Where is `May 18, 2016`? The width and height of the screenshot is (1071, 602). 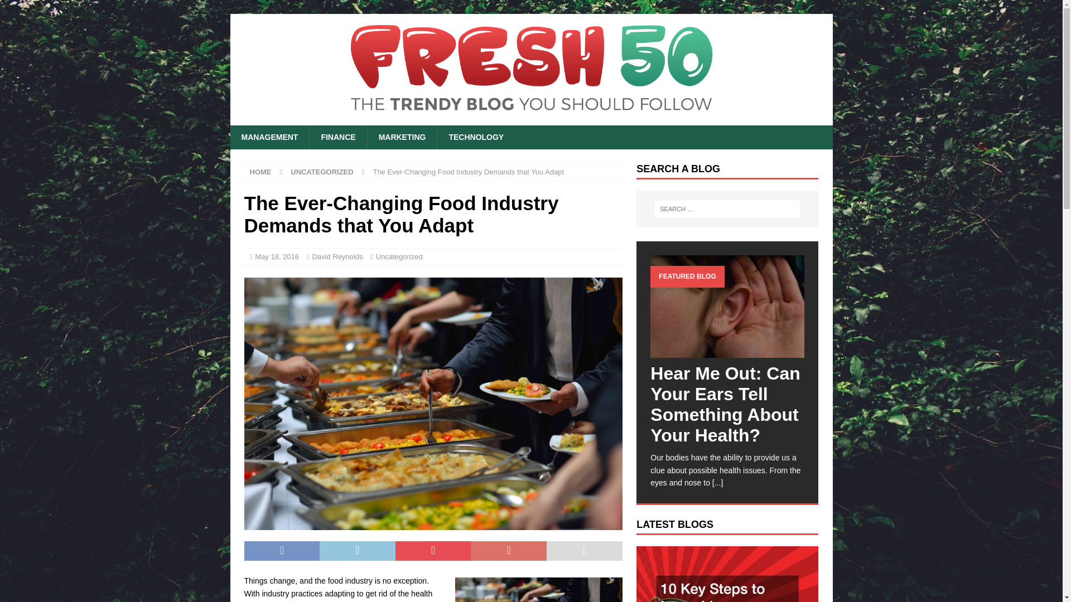 May 18, 2016 is located at coordinates (277, 256).